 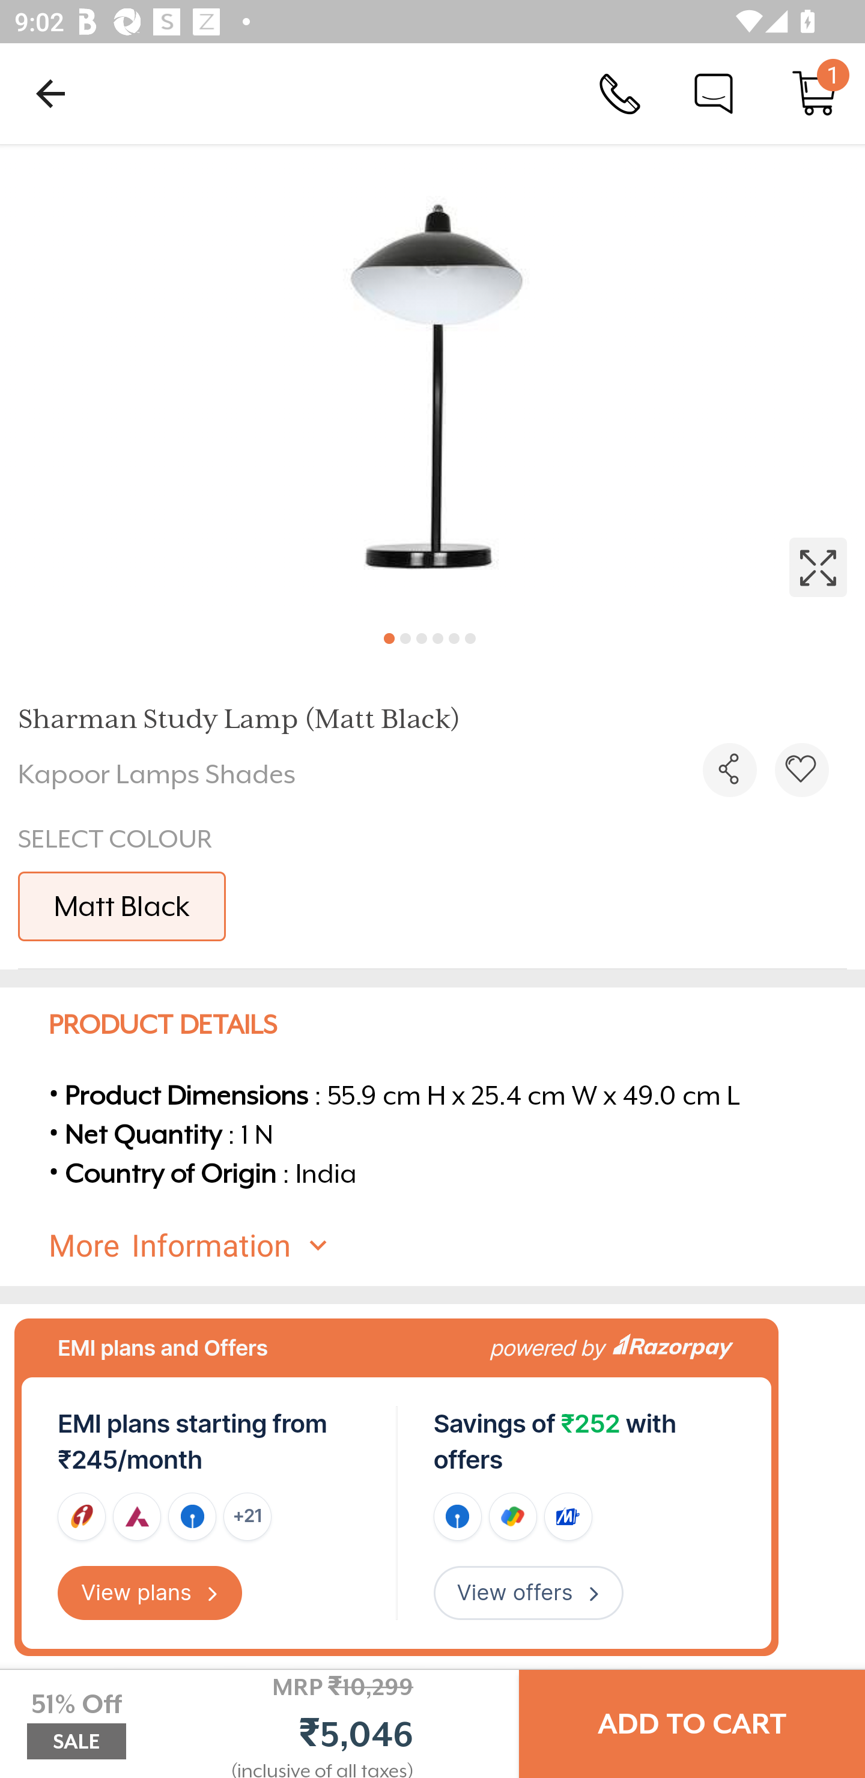 What do you see at coordinates (528, 1593) in the screenshot?
I see `View offers` at bounding box center [528, 1593].